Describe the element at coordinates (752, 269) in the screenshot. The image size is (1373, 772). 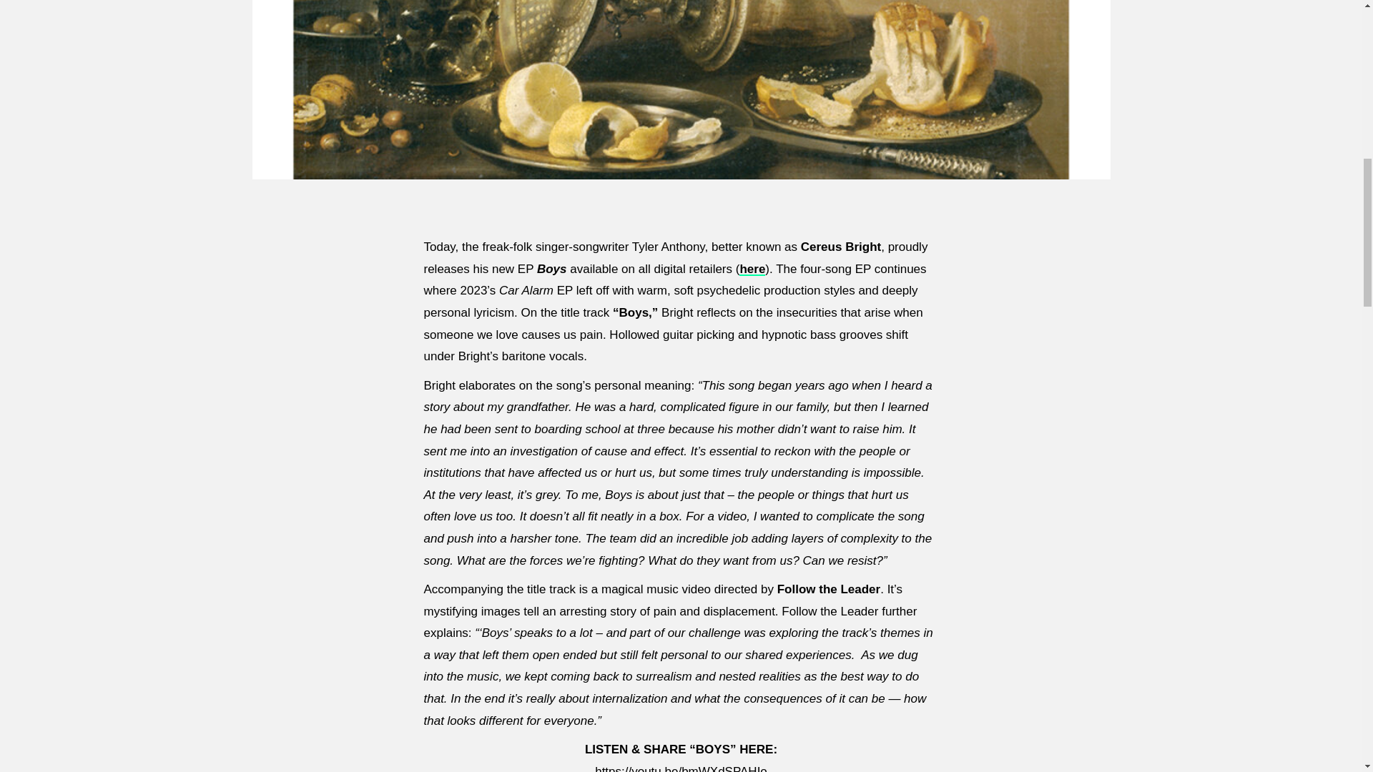
I see `here` at that location.